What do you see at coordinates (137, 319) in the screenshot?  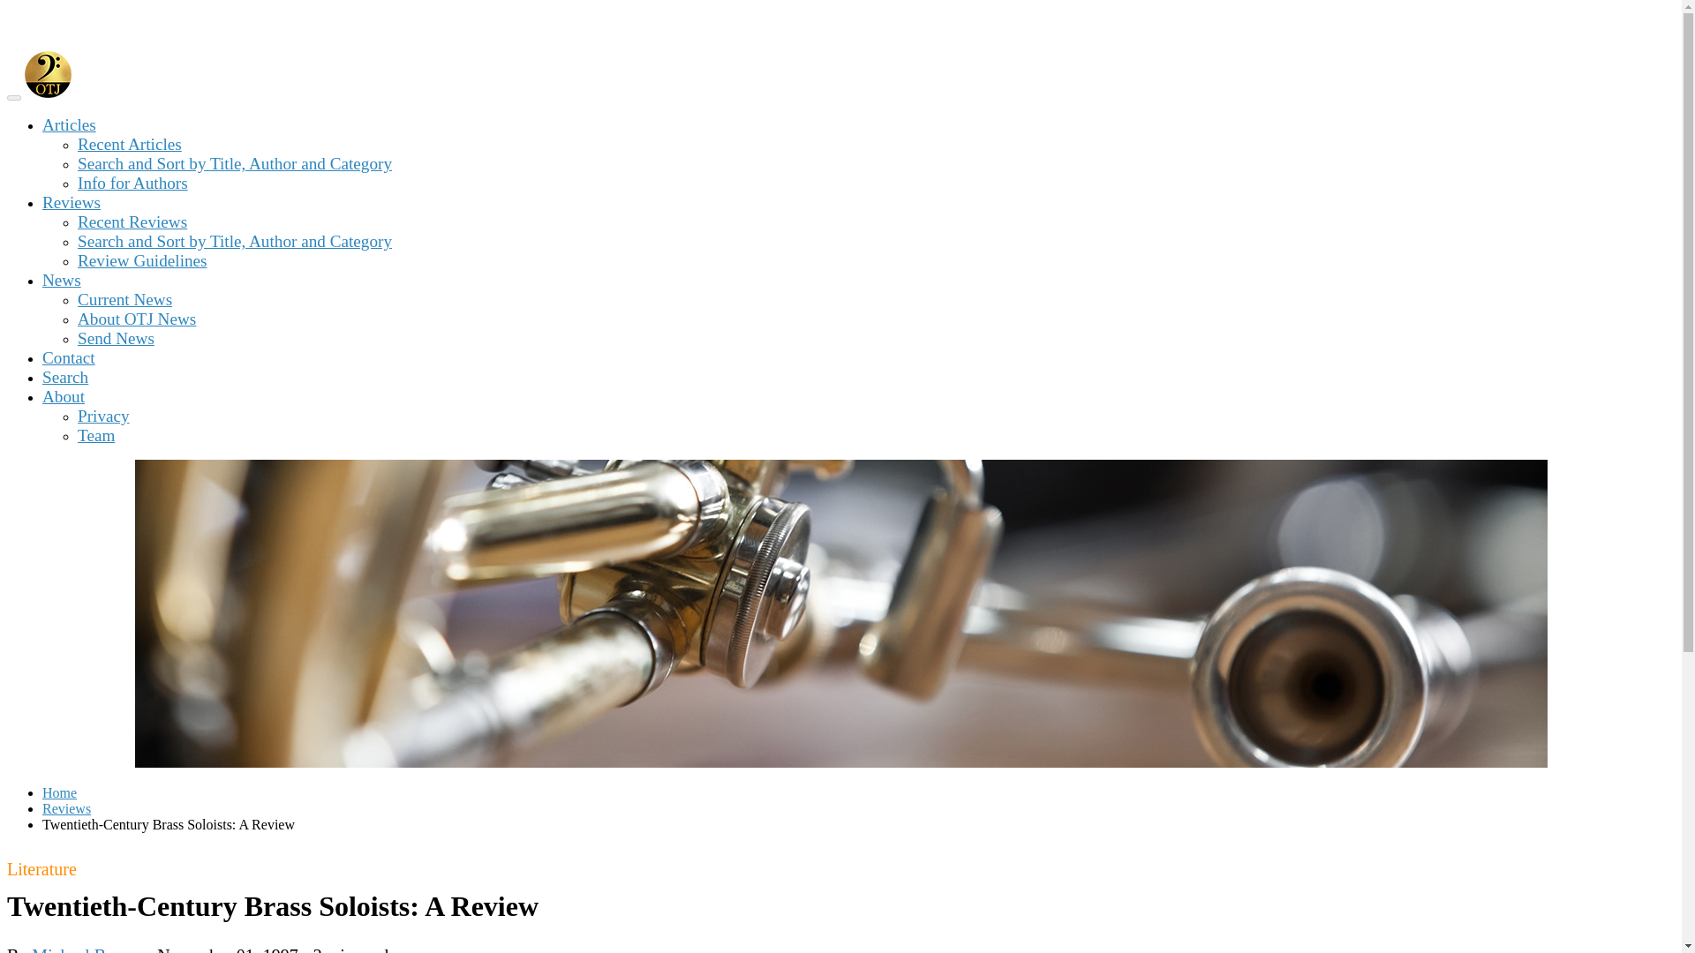 I see `About OTJ News` at bounding box center [137, 319].